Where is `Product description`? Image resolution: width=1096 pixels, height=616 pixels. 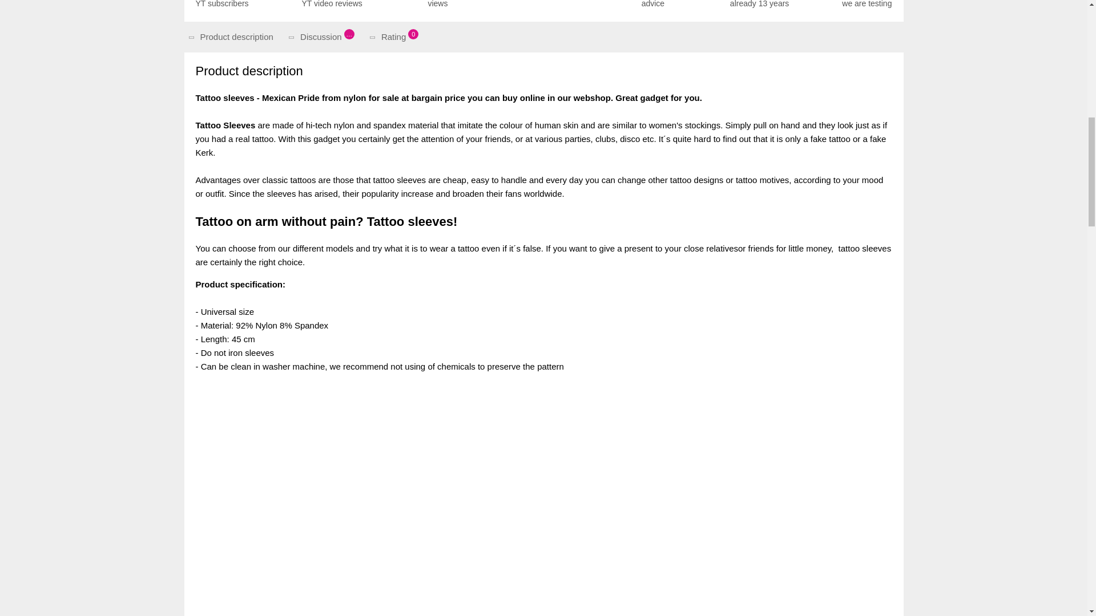 Product description is located at coordinates (234, 37).